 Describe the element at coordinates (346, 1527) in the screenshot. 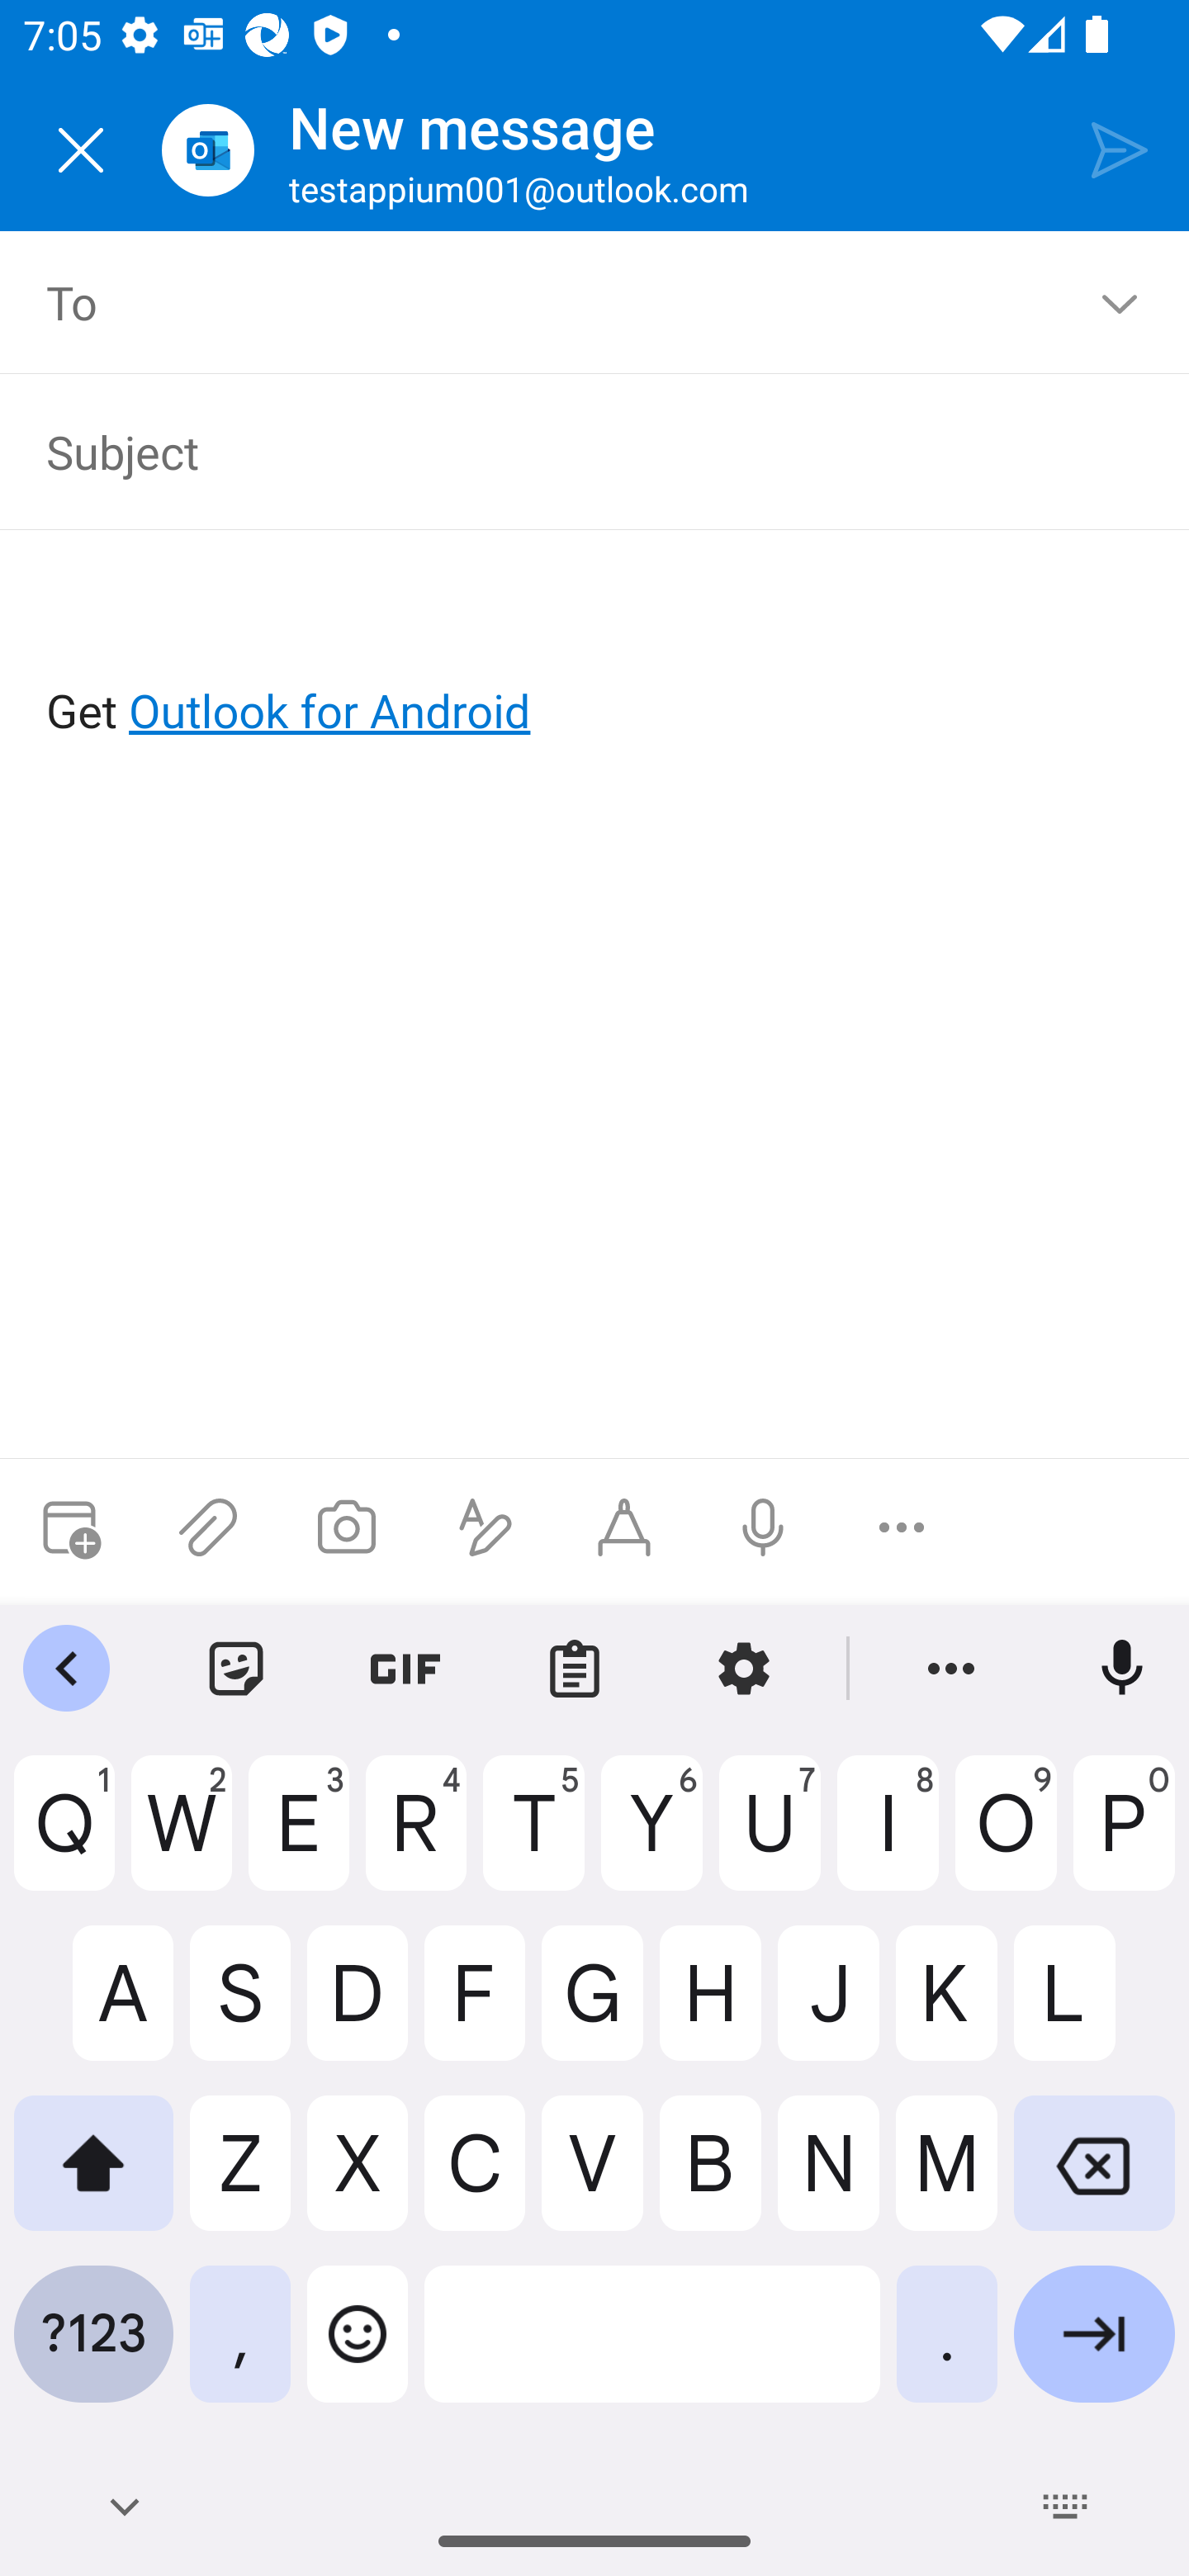

I see `Take a photo` at that location.